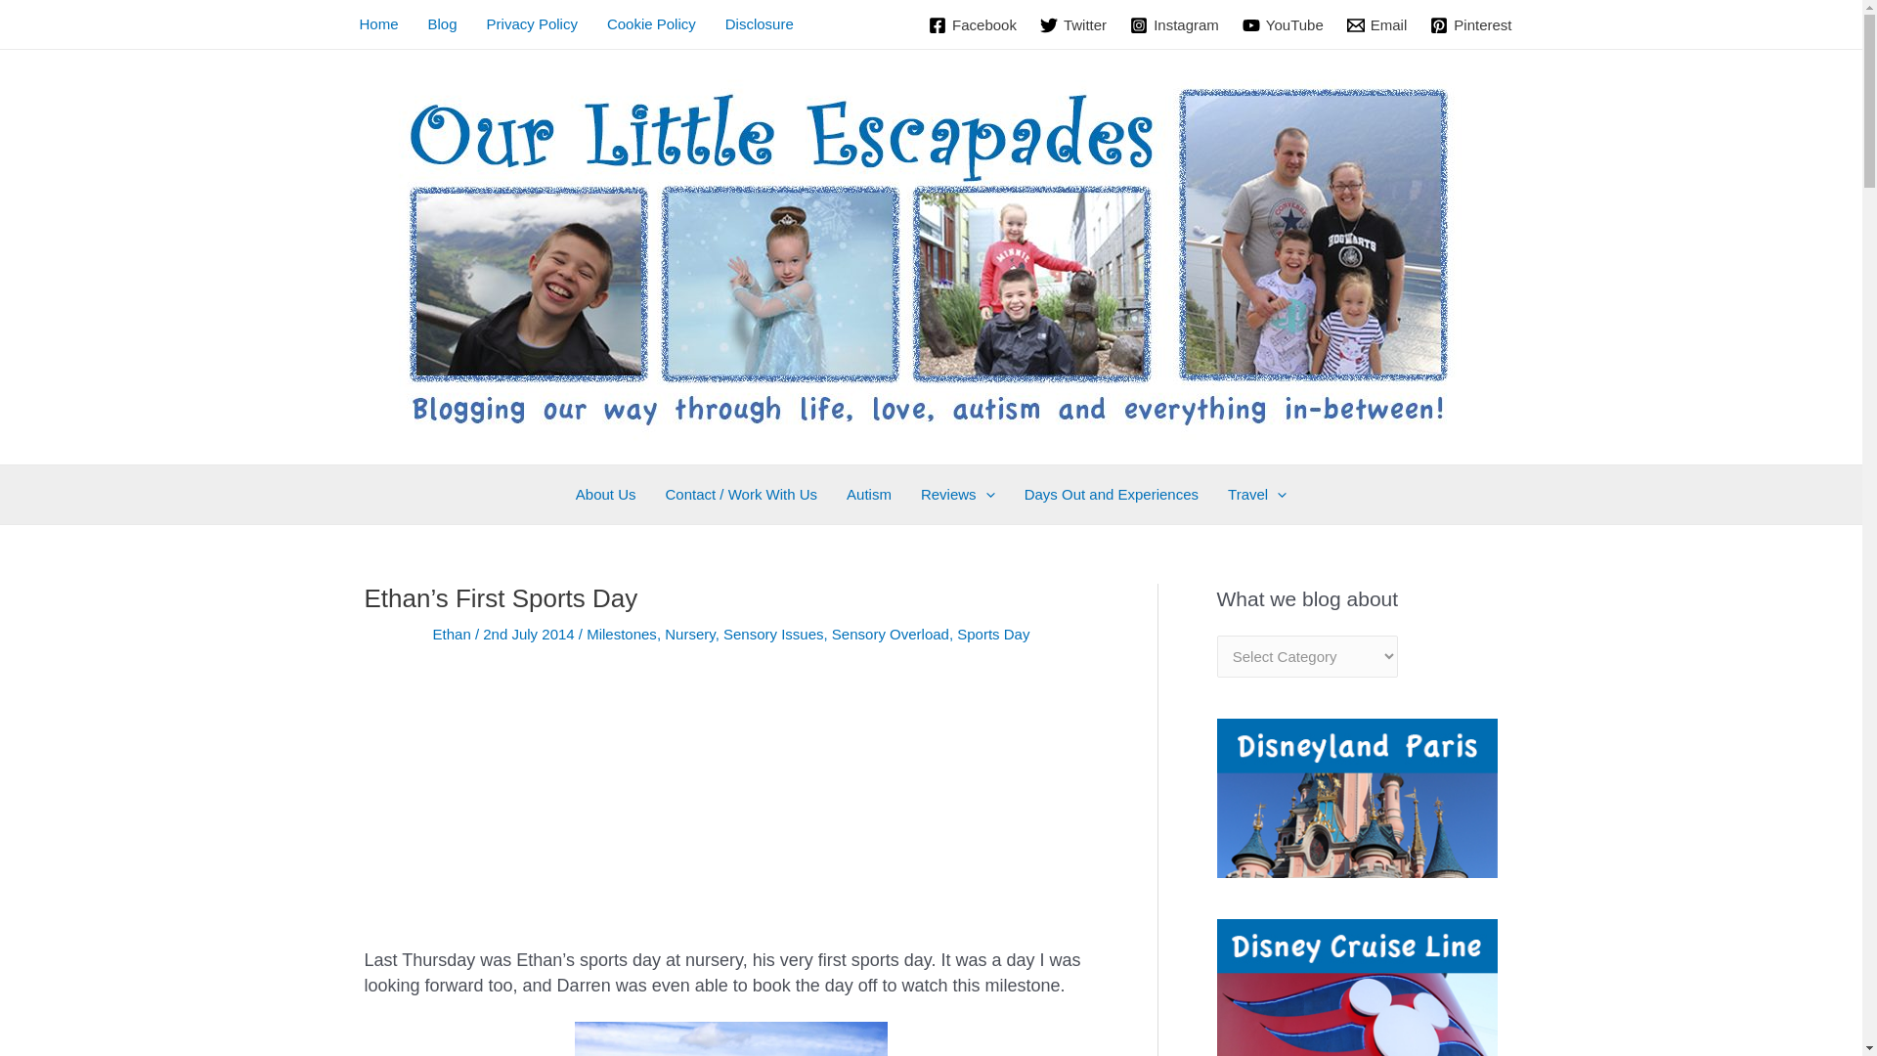  Describe the element at coordinates (442, 23) in the screenshot. I see `Blog` at that location.